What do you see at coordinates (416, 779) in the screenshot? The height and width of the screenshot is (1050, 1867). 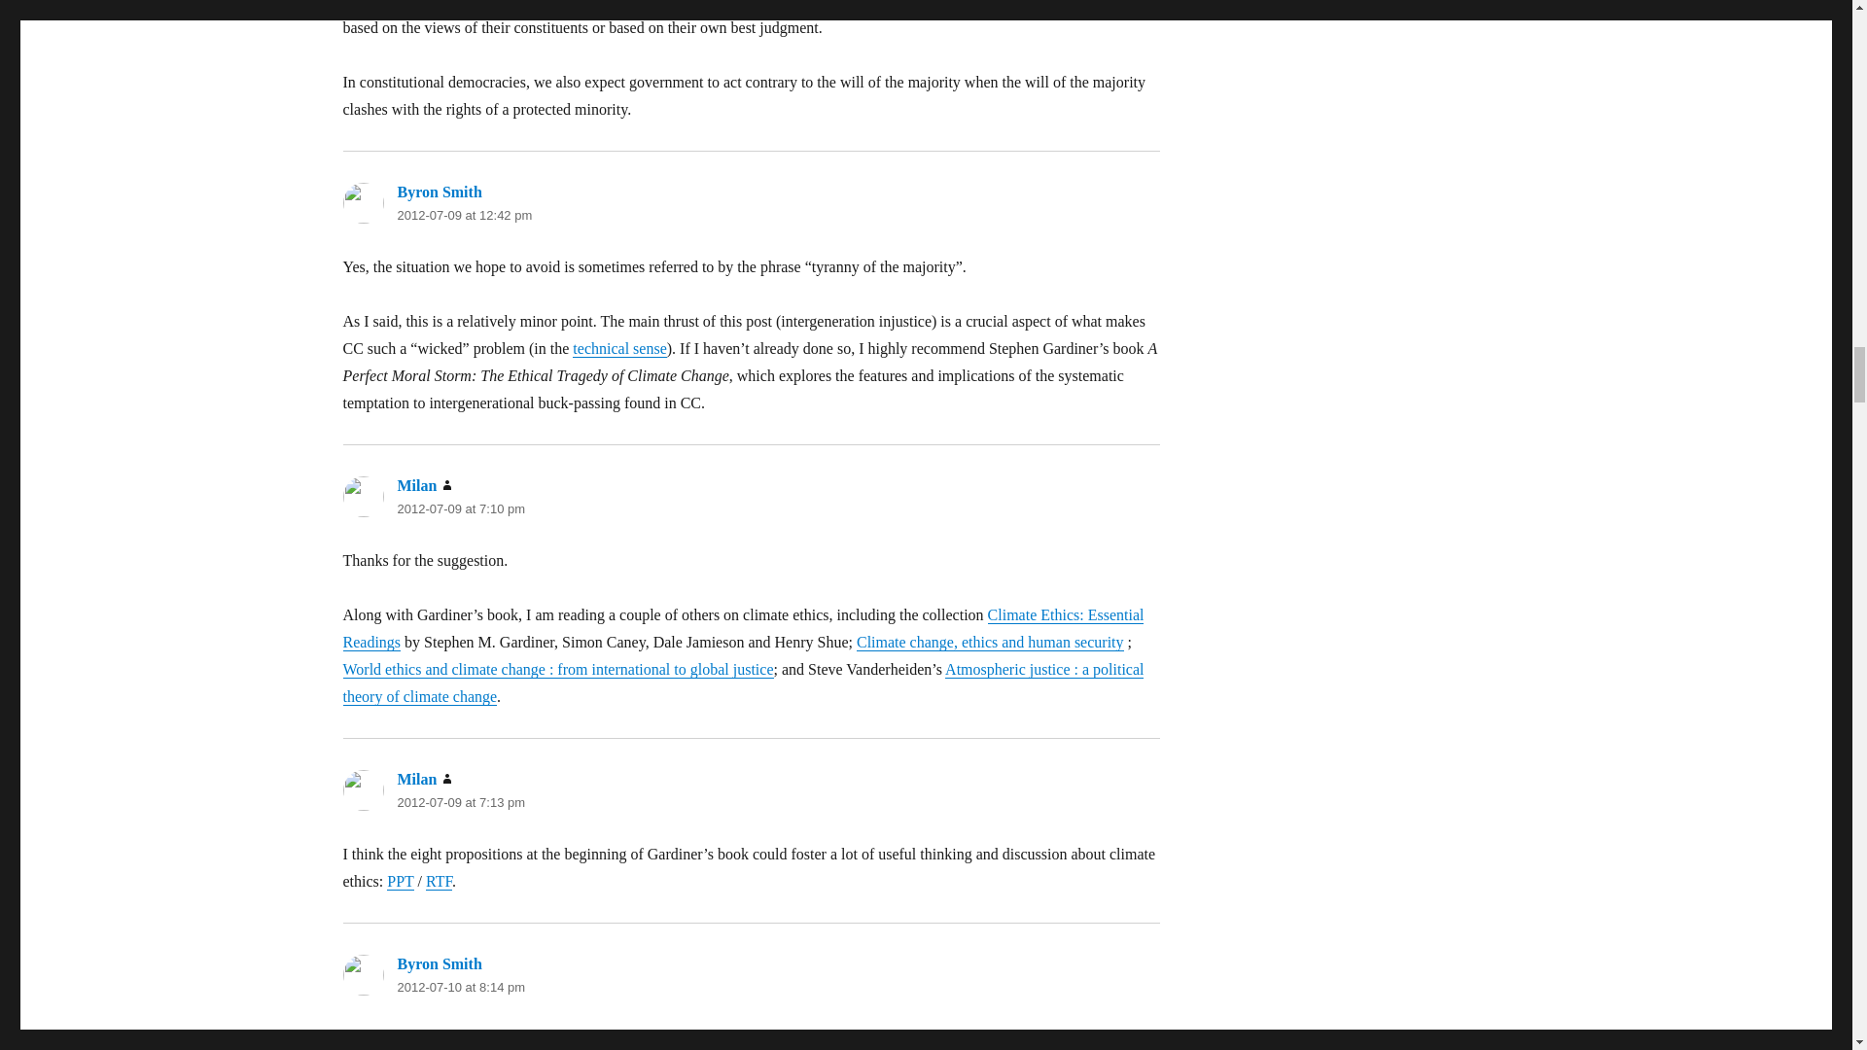 I see `Milan` at bounding box center [416, 779].